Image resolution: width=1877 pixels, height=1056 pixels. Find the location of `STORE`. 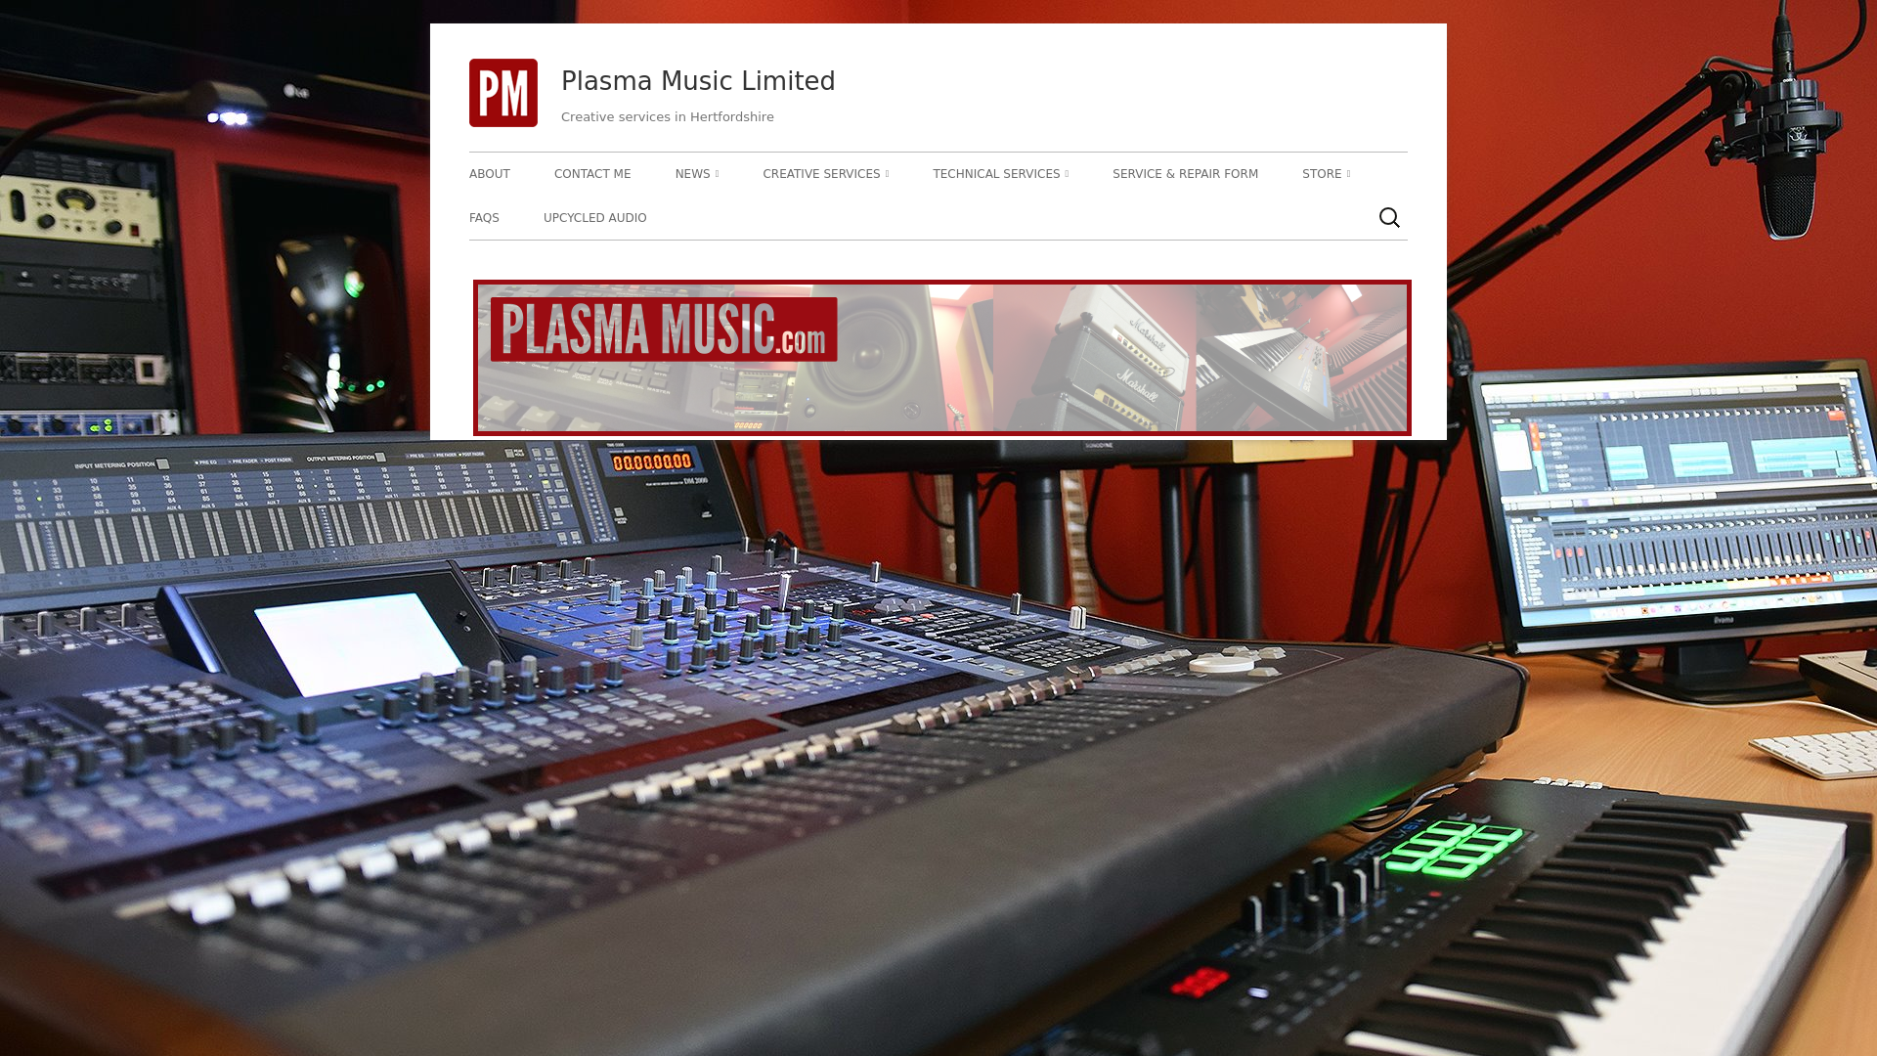

STORE is located at coordinates (1326, 173).